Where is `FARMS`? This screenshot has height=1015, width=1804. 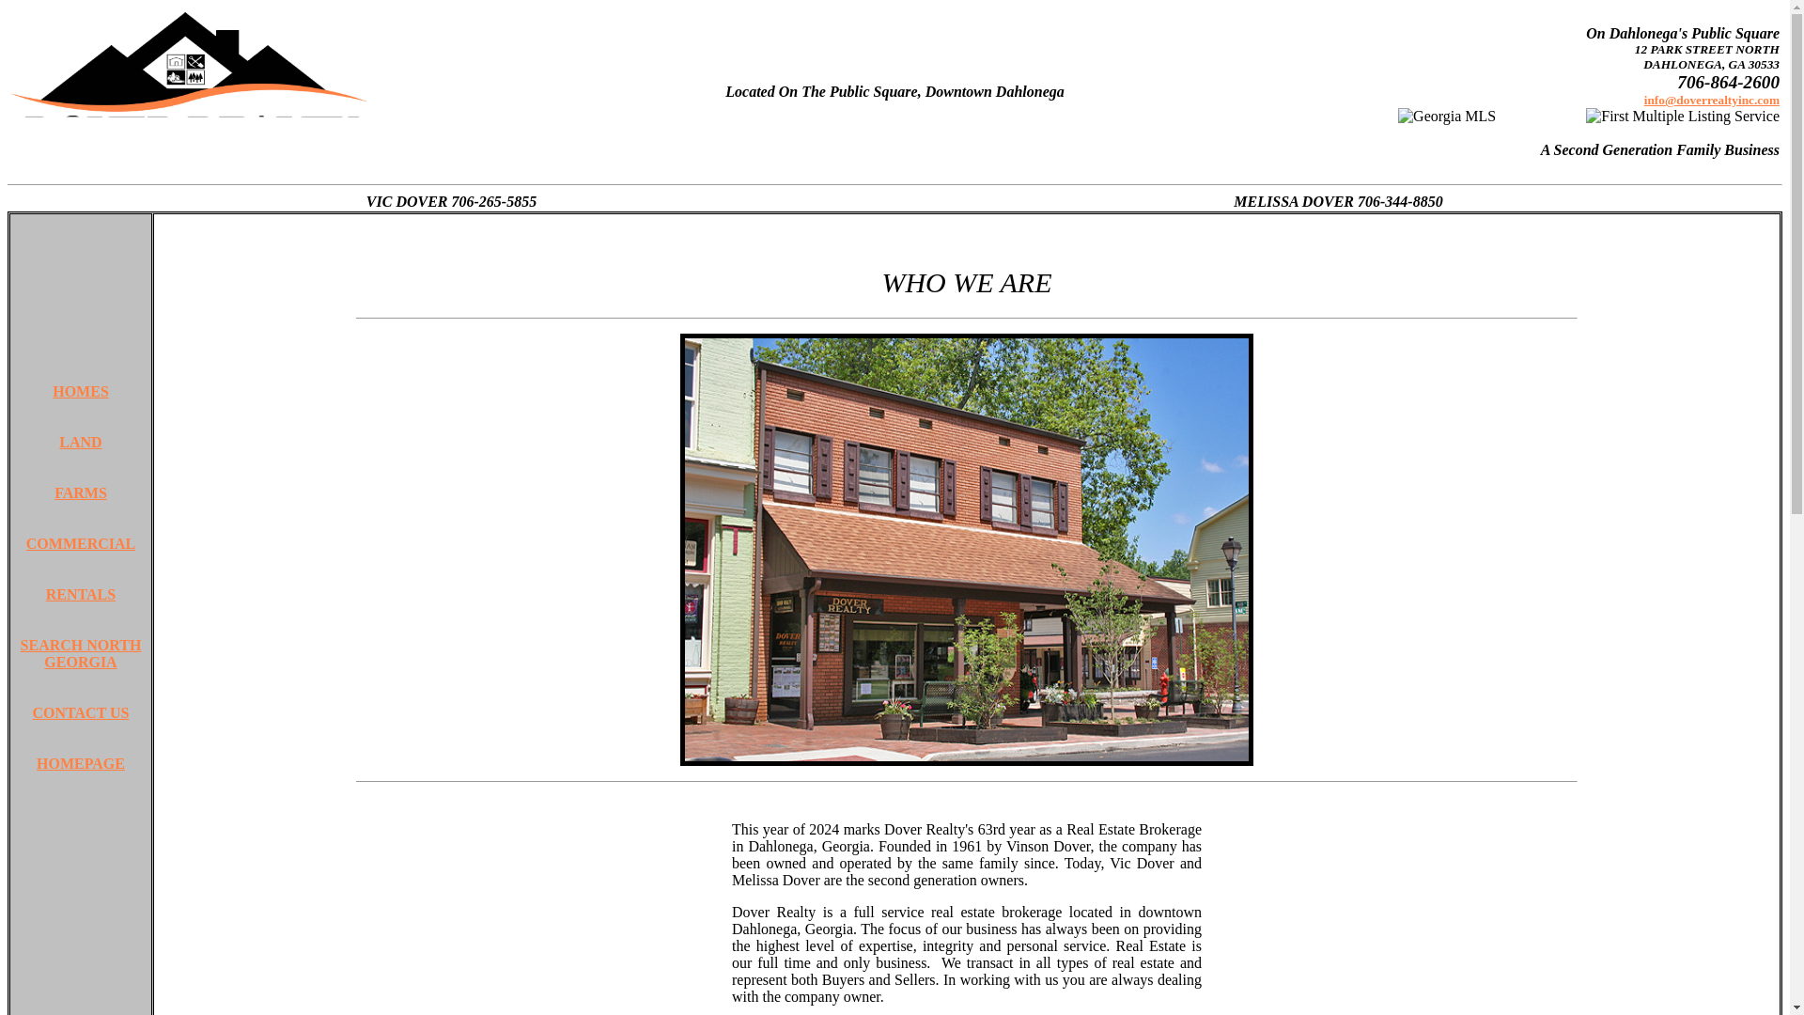
FARMS is located at coordinates (80, 492).